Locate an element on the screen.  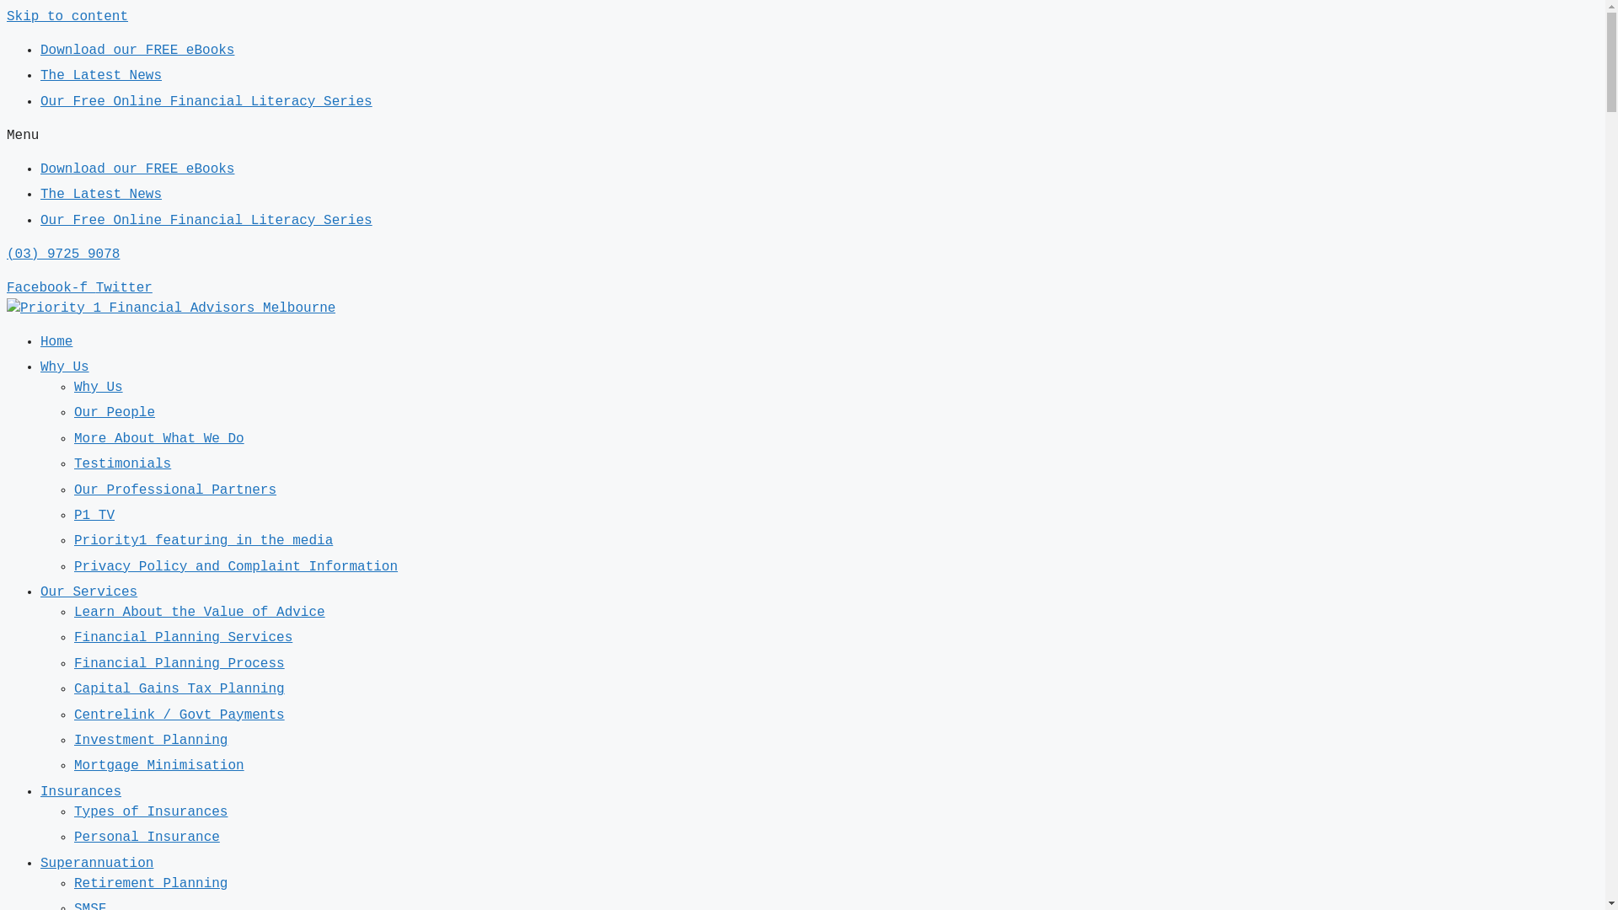
The Latest News is located at coordinates (101, 76).